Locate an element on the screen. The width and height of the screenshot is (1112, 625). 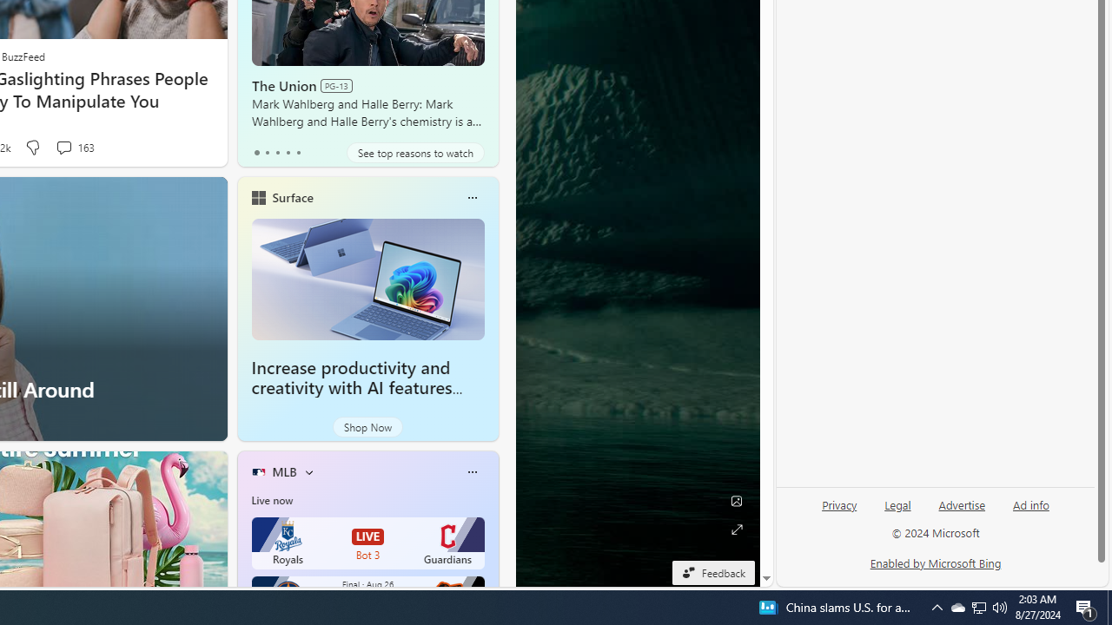
MLB is located at coordinates (284, 471).